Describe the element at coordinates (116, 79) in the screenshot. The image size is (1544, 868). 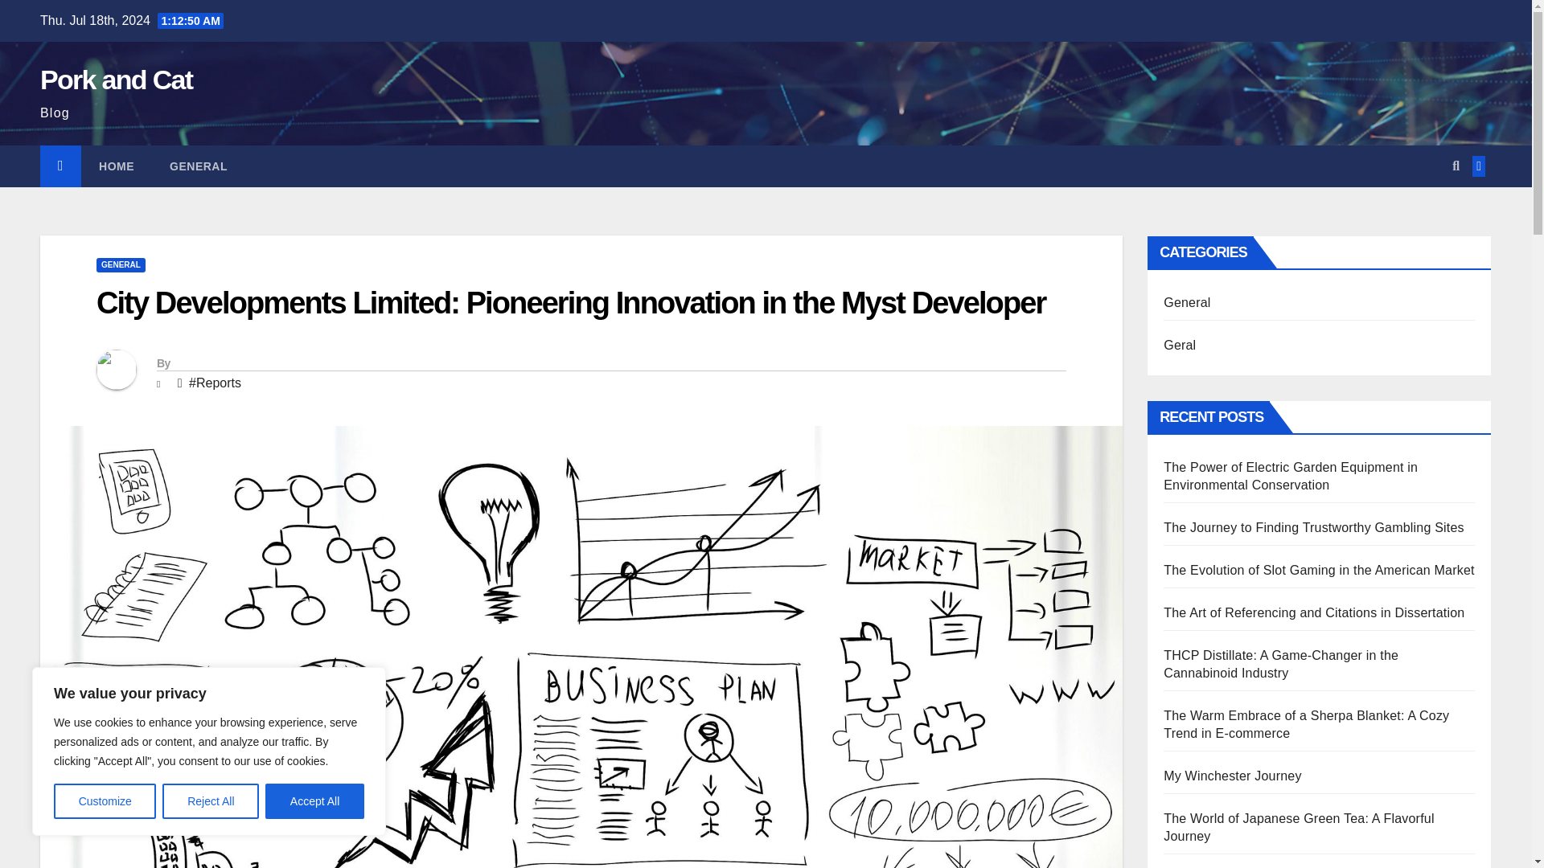
I see `Pork and Cat` at that location.